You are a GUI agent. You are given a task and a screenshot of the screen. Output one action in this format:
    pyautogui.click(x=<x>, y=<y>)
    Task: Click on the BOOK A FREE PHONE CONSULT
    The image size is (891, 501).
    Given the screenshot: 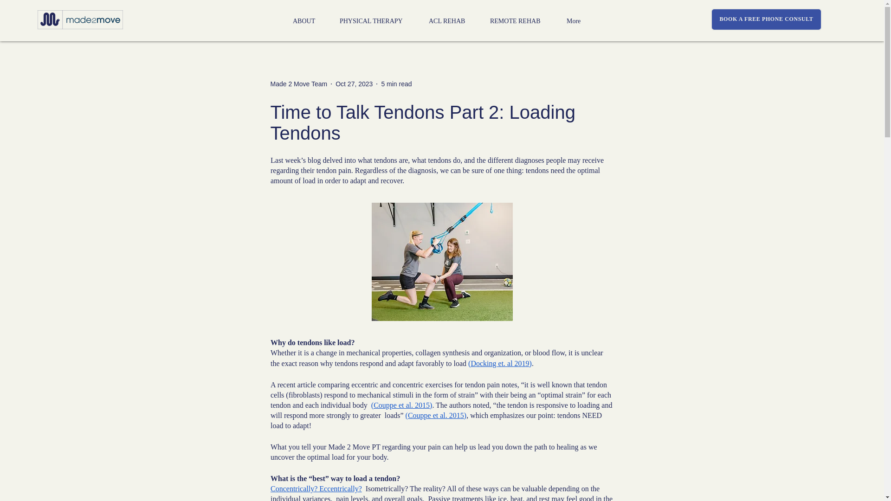 What is the action you would take?
    pyautogui.click(x=766, y=19)
    